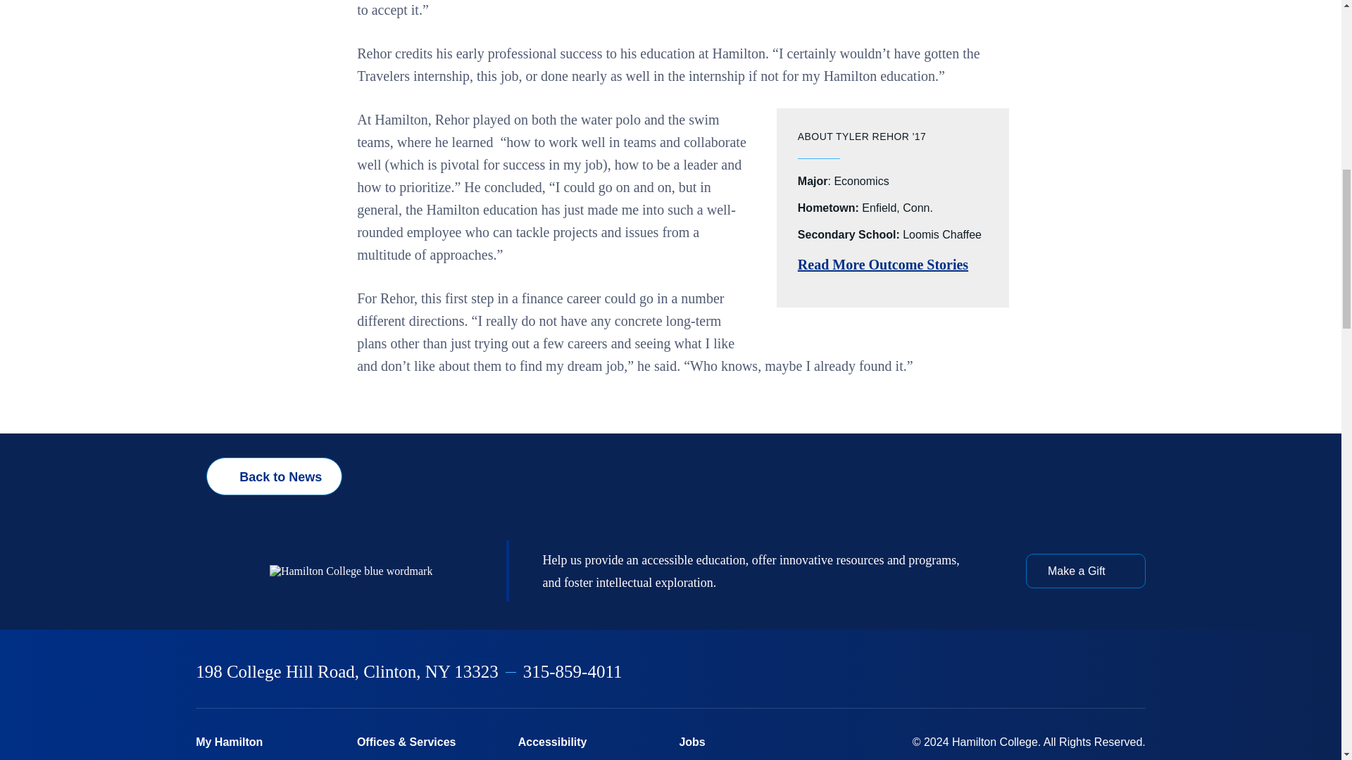 Image resolution: width=1352 pixels, height=760 pixels. What do you see at coordinates (993, 673) in the screenshot?
I see `Twitter` at bounding box center [993, 673].